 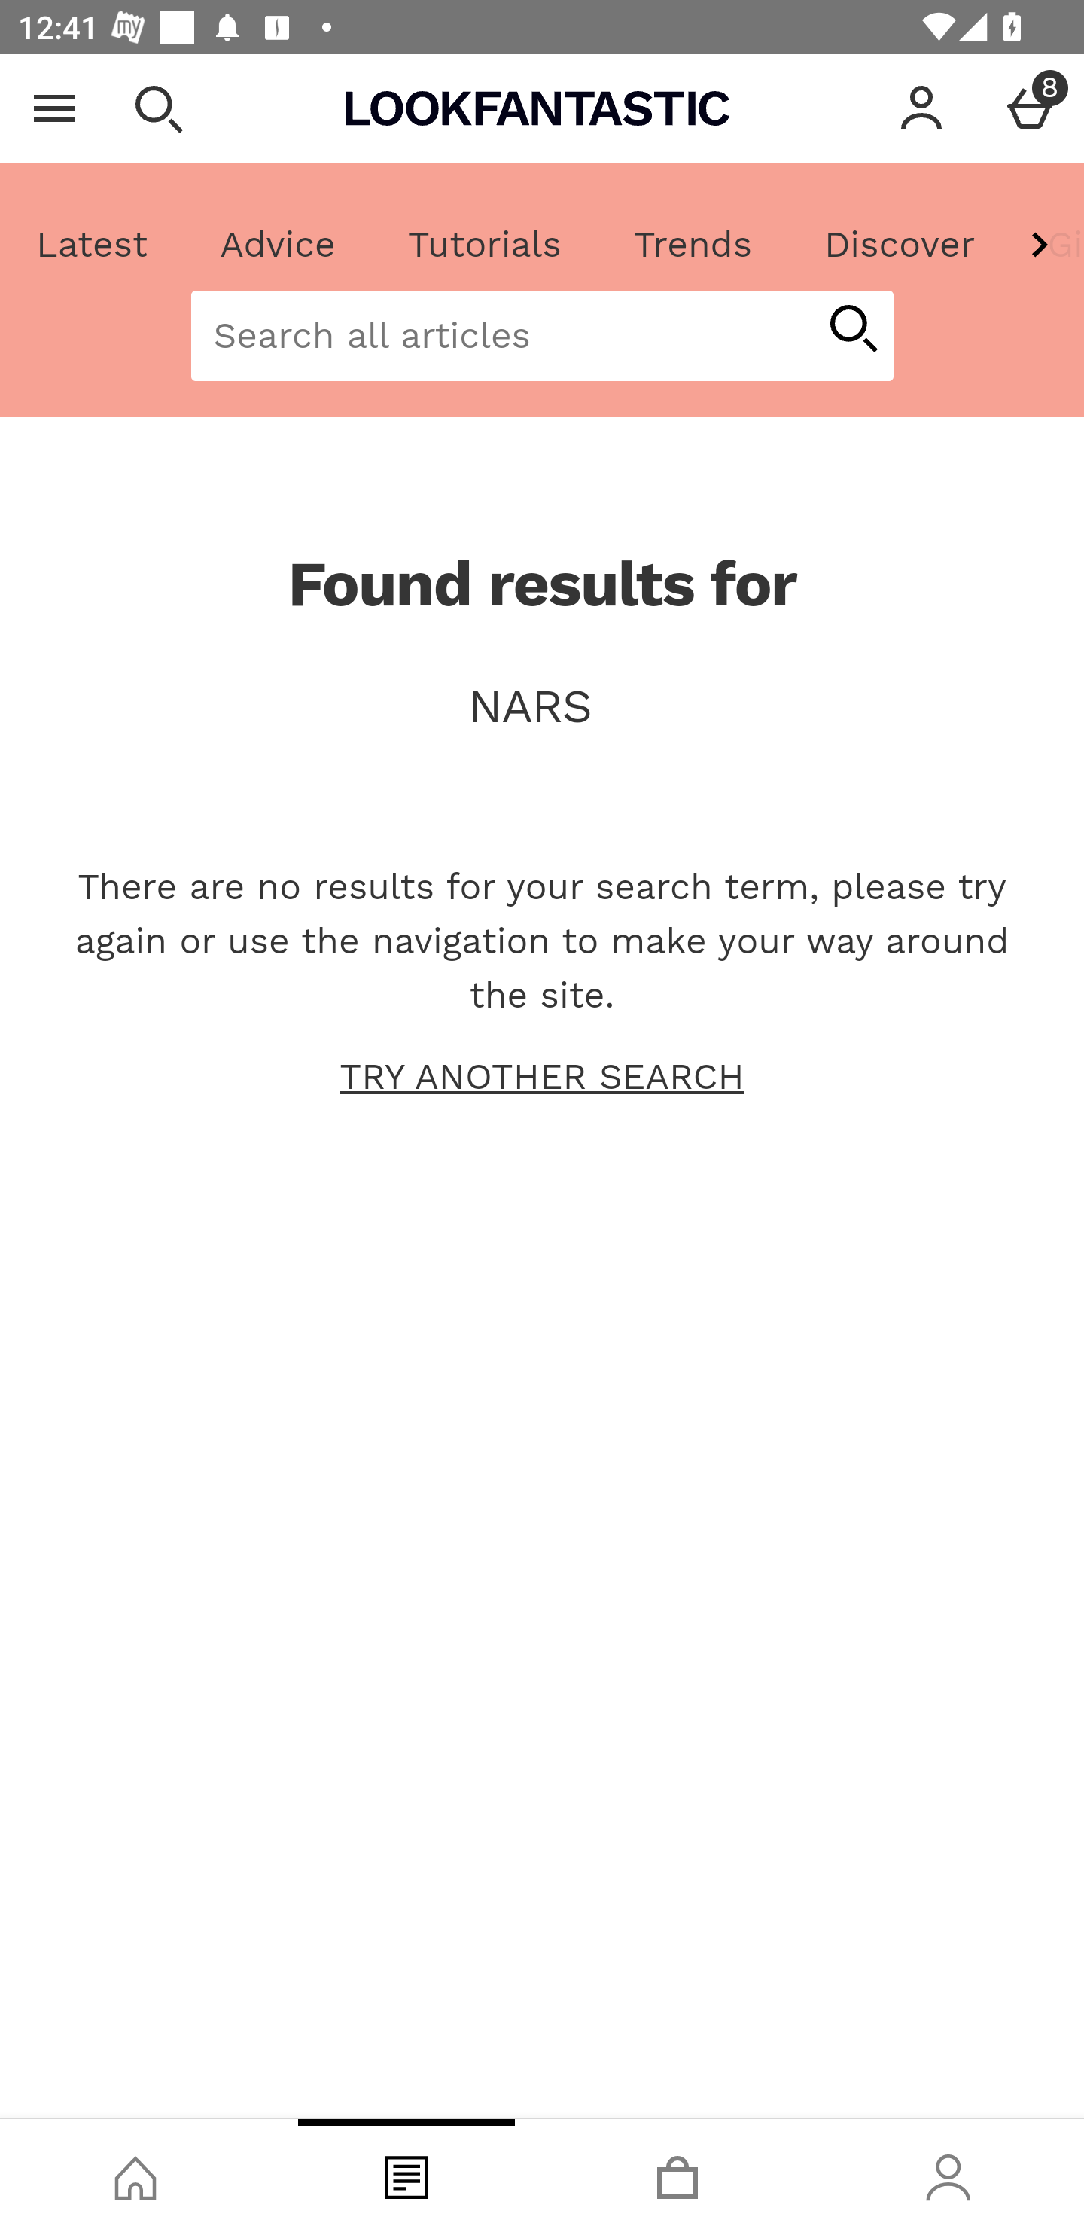 I want to click on TRY ANOTHER SEARCH, so click(x=542, y=1077).